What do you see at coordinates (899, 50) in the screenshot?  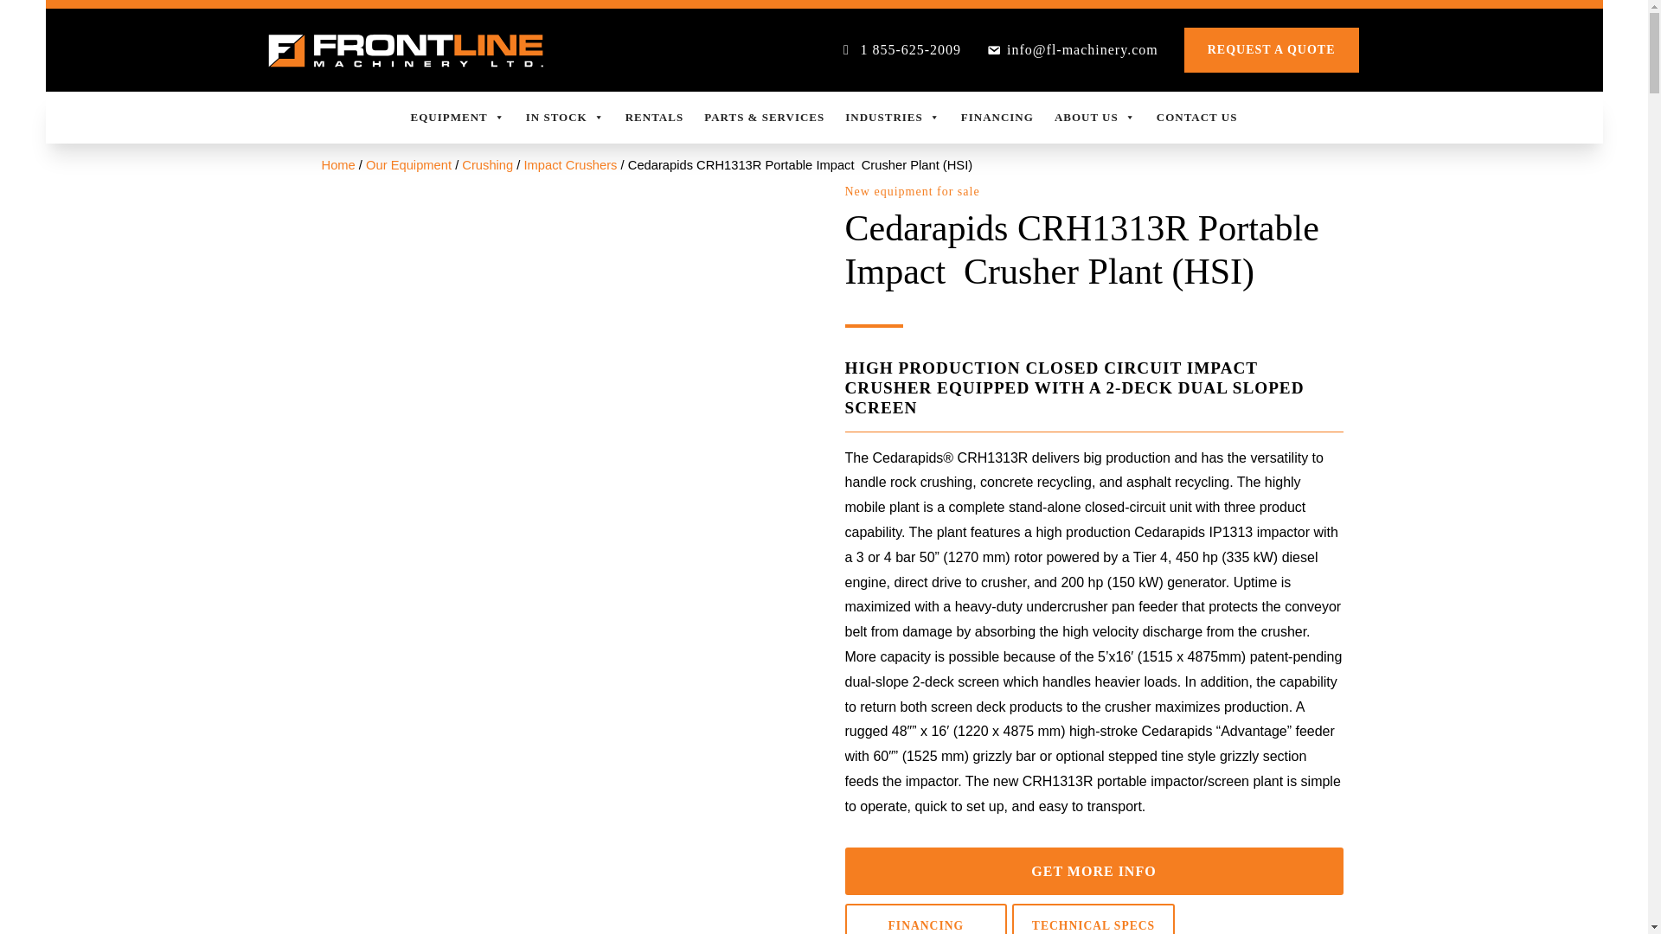 I see `1 855-625-2009` at bounding box center [899, 50].